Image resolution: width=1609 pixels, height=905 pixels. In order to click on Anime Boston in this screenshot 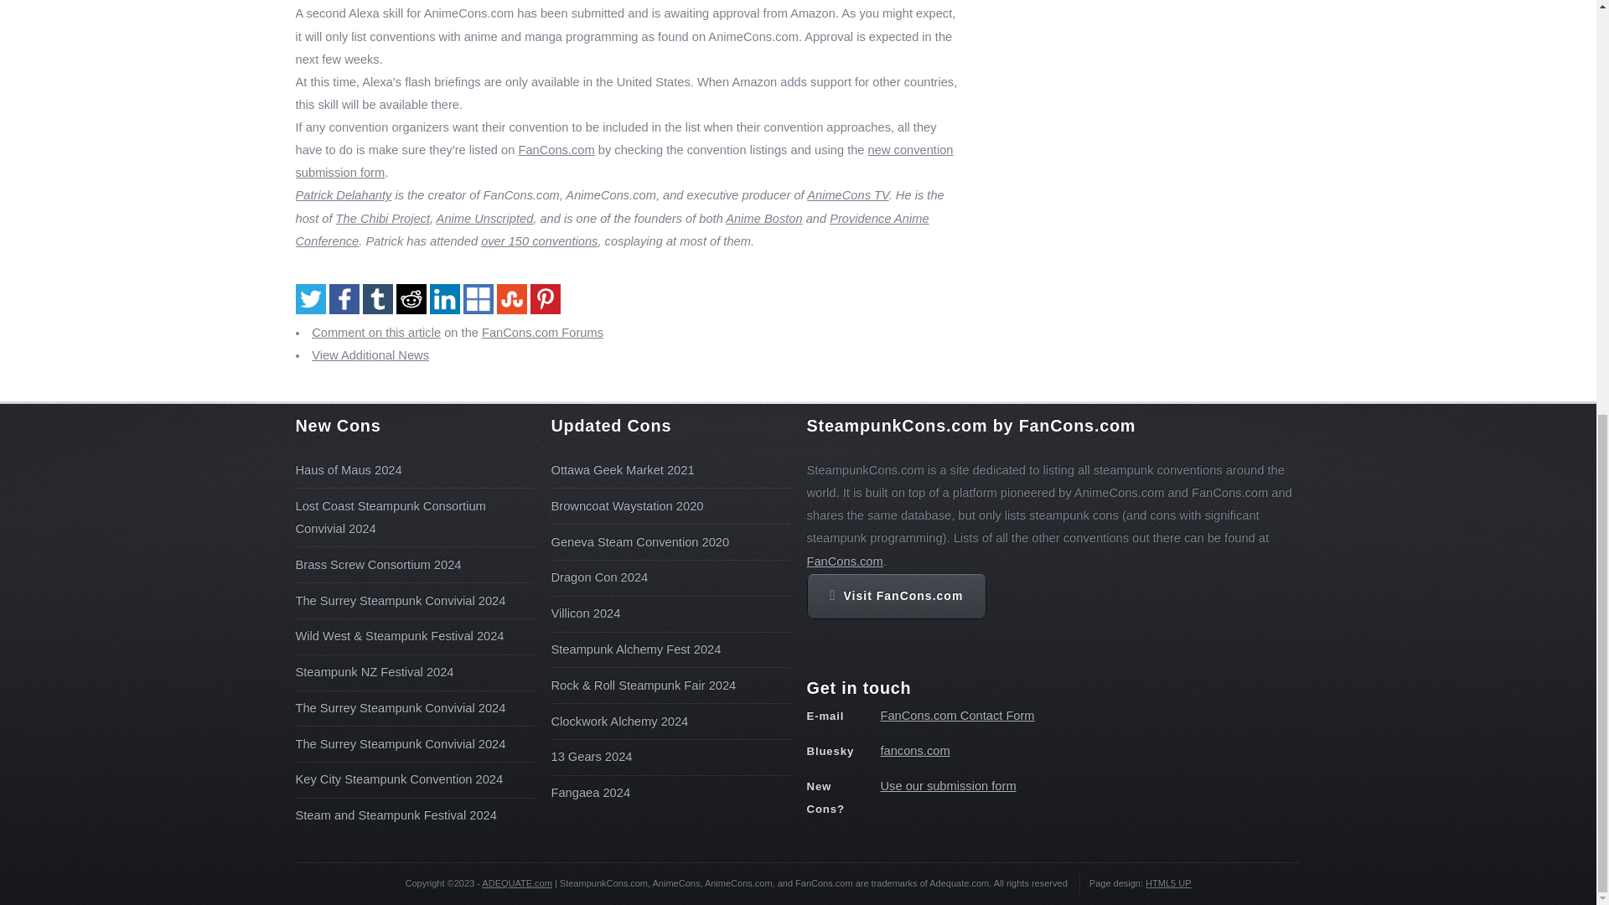, I will do `click(763, 218)`.